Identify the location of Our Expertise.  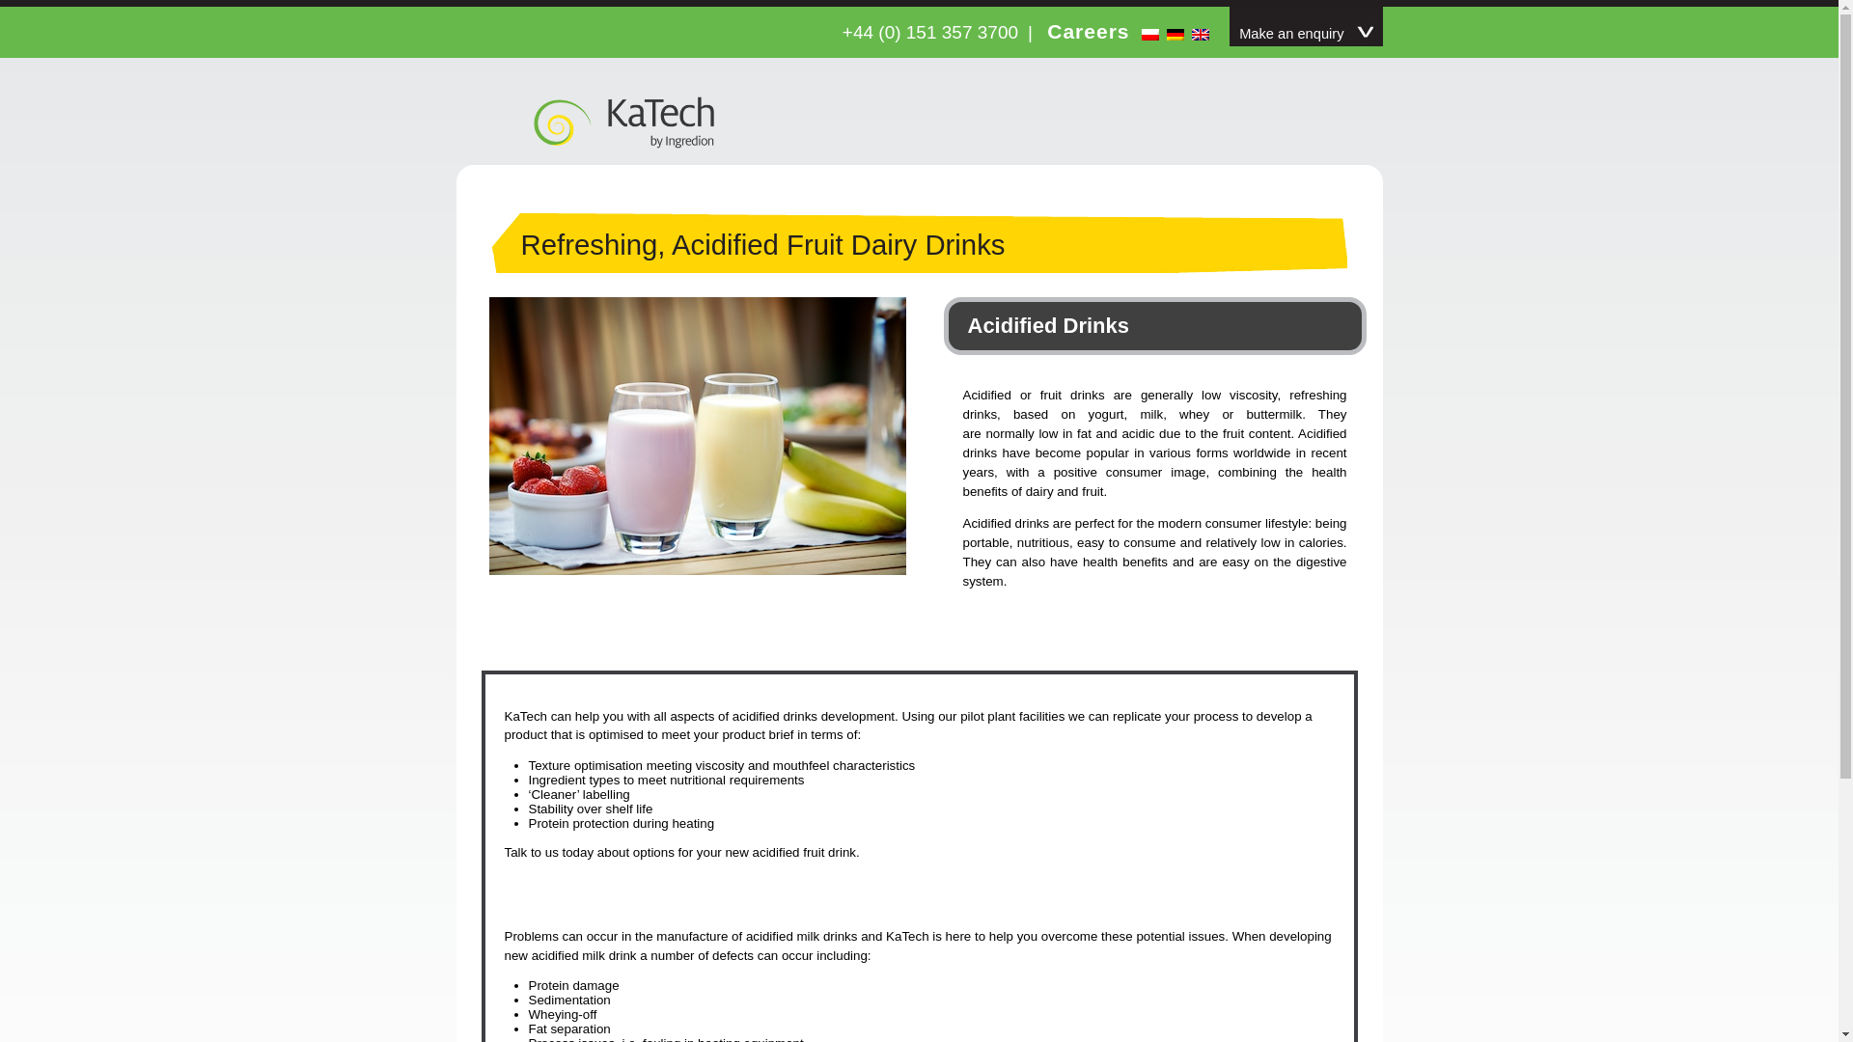
(840, 21).